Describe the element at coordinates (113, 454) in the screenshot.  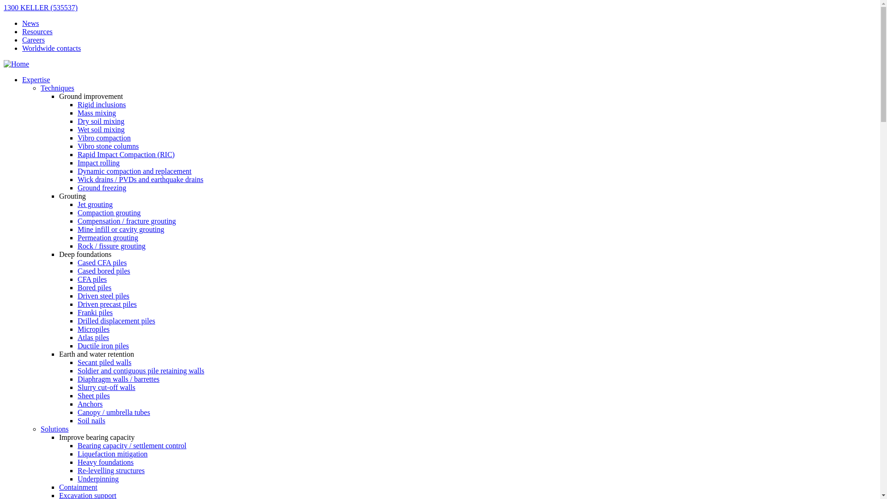
I see `Liquefaction mitigation` at that location.